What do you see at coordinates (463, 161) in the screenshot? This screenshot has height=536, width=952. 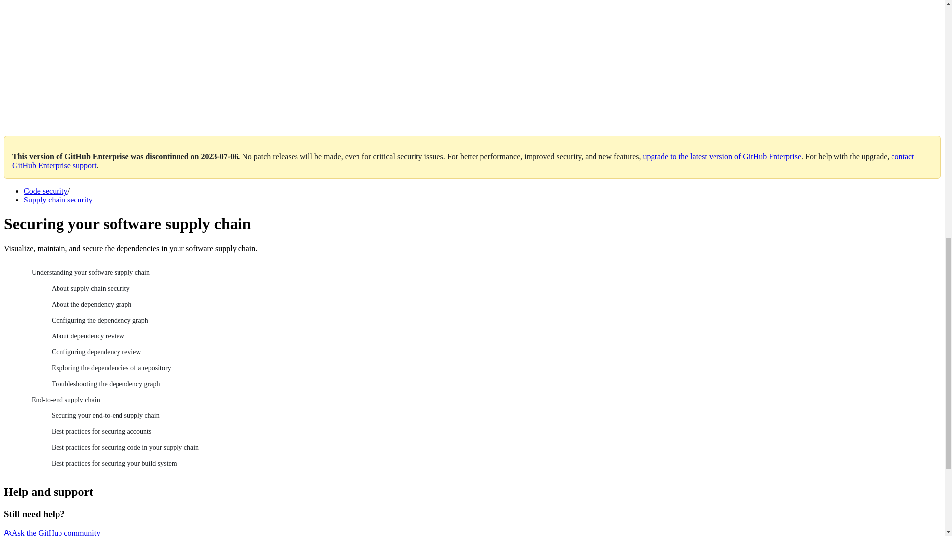 I see `contact GitHub Enterprise support` at bounding box center [463, 161].